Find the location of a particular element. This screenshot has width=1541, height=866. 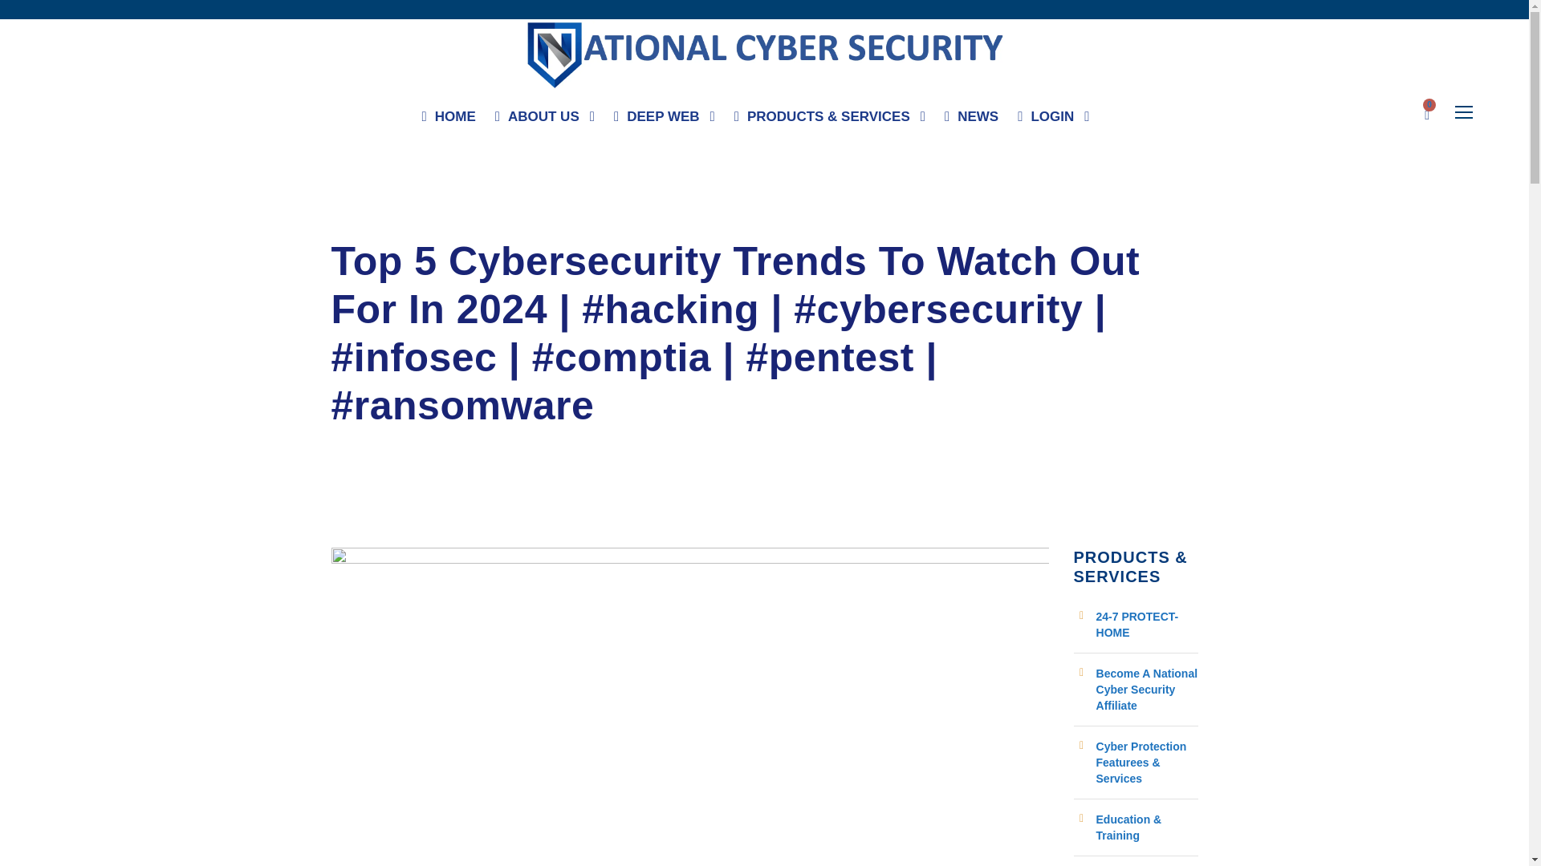

DEEP WEB is located at coordinates (664, 120).